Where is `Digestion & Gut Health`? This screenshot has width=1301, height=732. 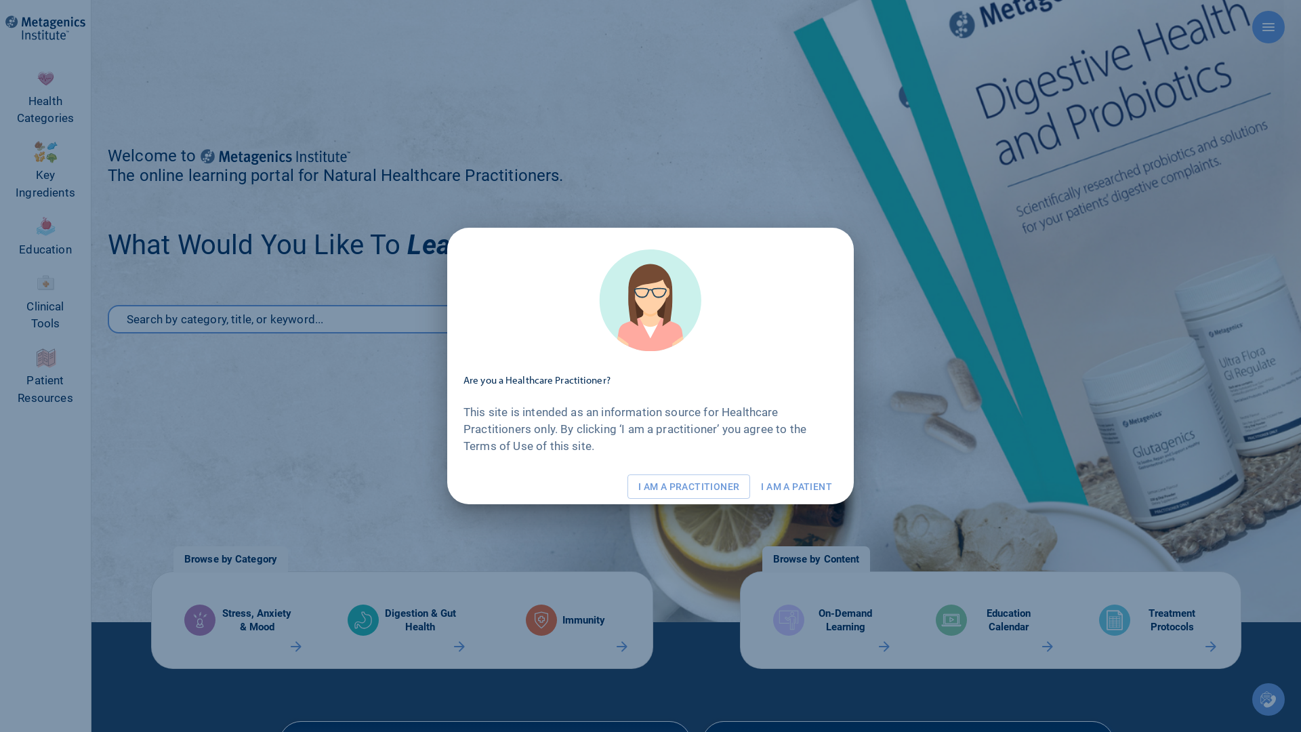
Digestion & Gut Health is located at coordinates (402, 620).